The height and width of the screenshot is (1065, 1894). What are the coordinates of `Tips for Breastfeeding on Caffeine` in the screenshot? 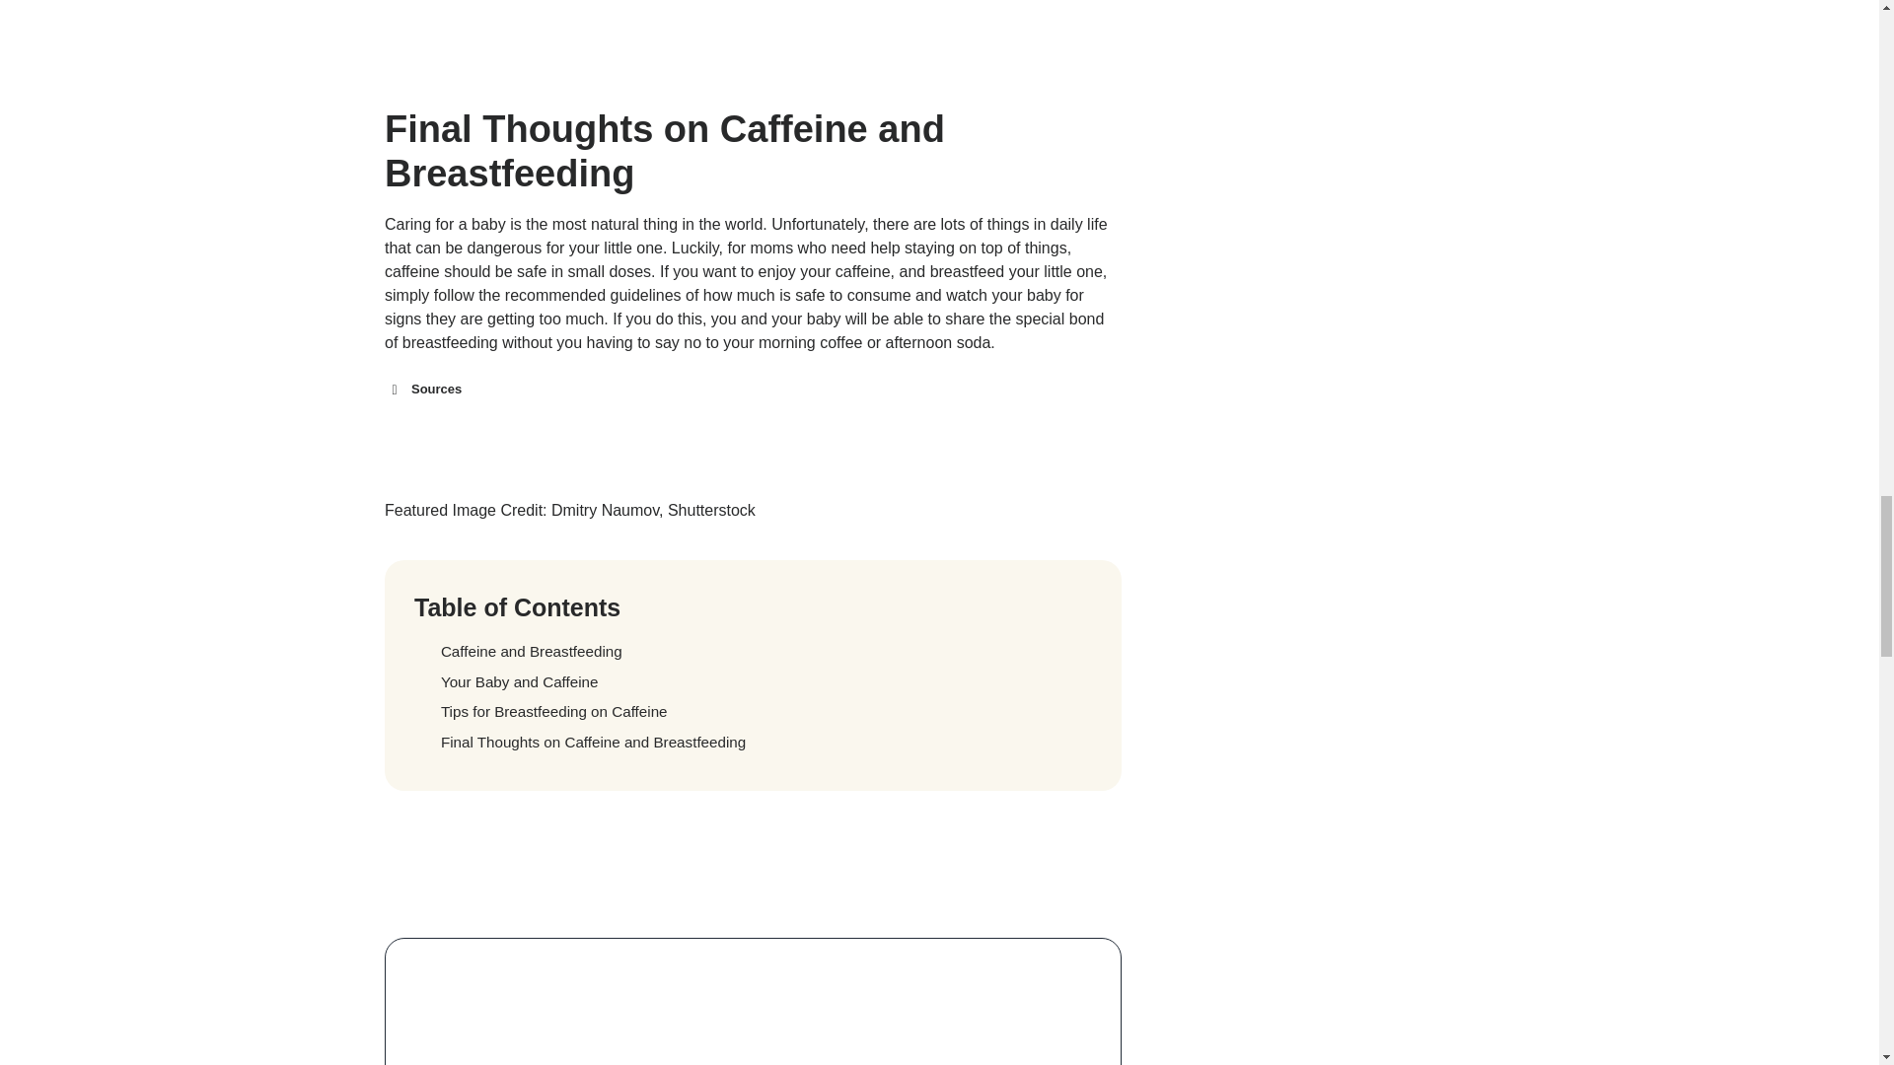 It's located at (754, 712).